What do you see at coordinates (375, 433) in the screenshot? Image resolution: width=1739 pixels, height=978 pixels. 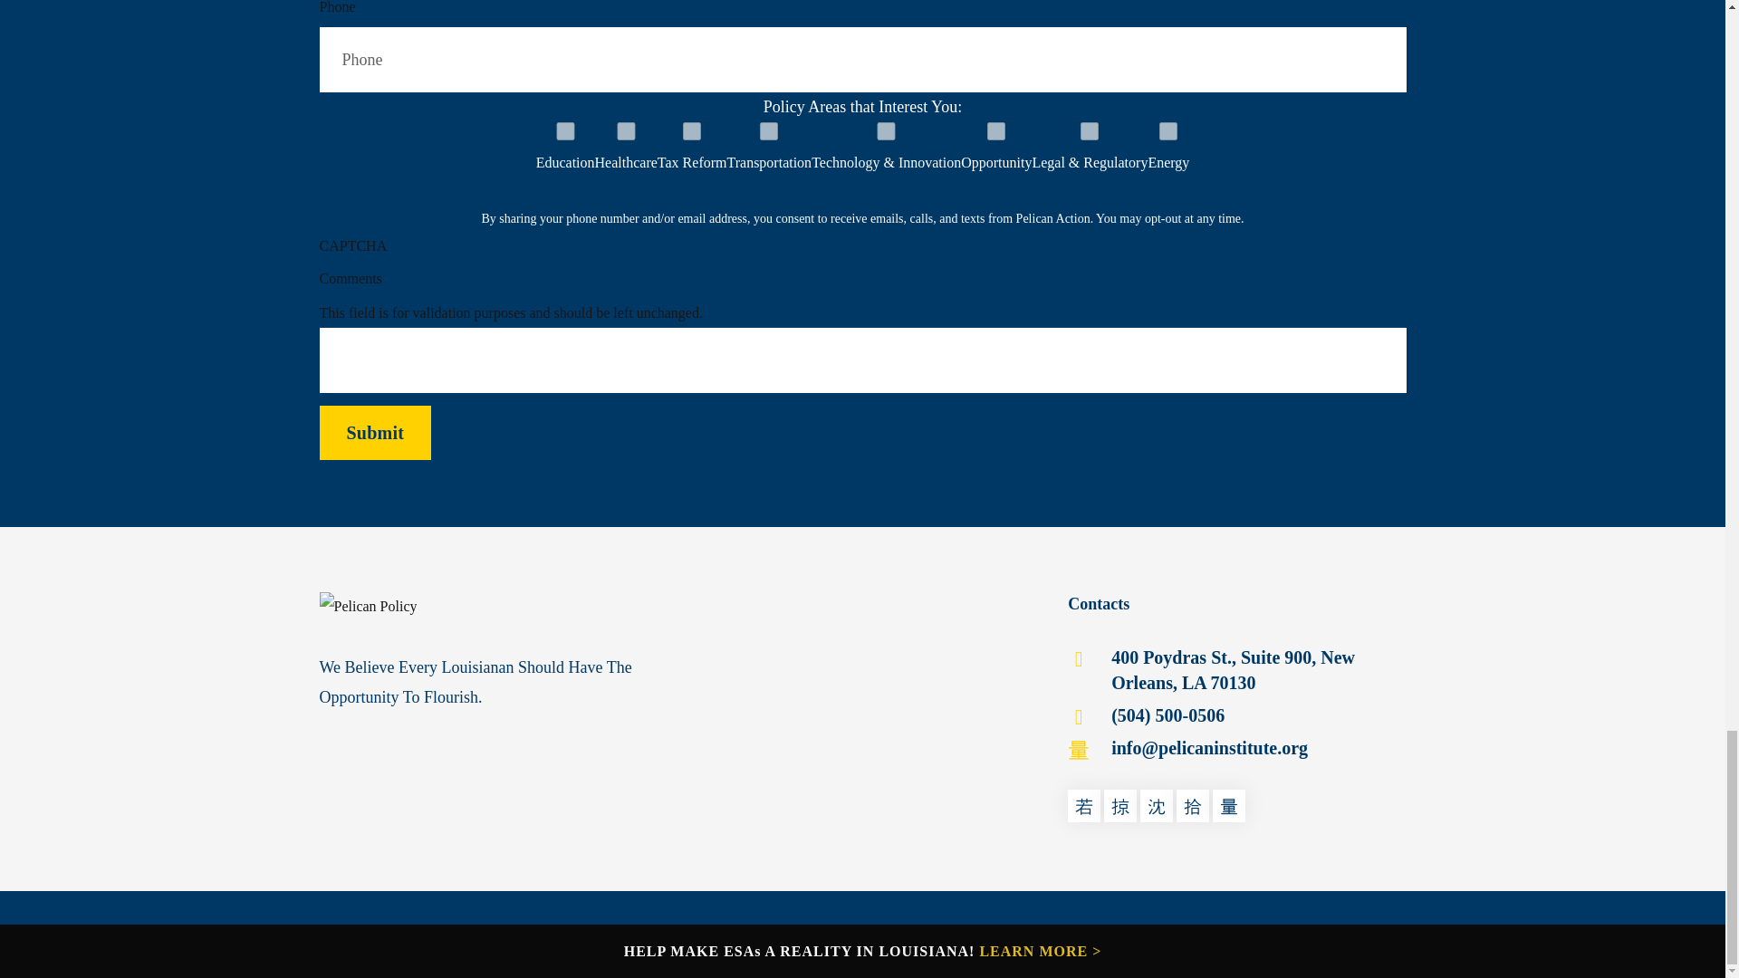 I see `Submit` at bounding box center [375, 433].